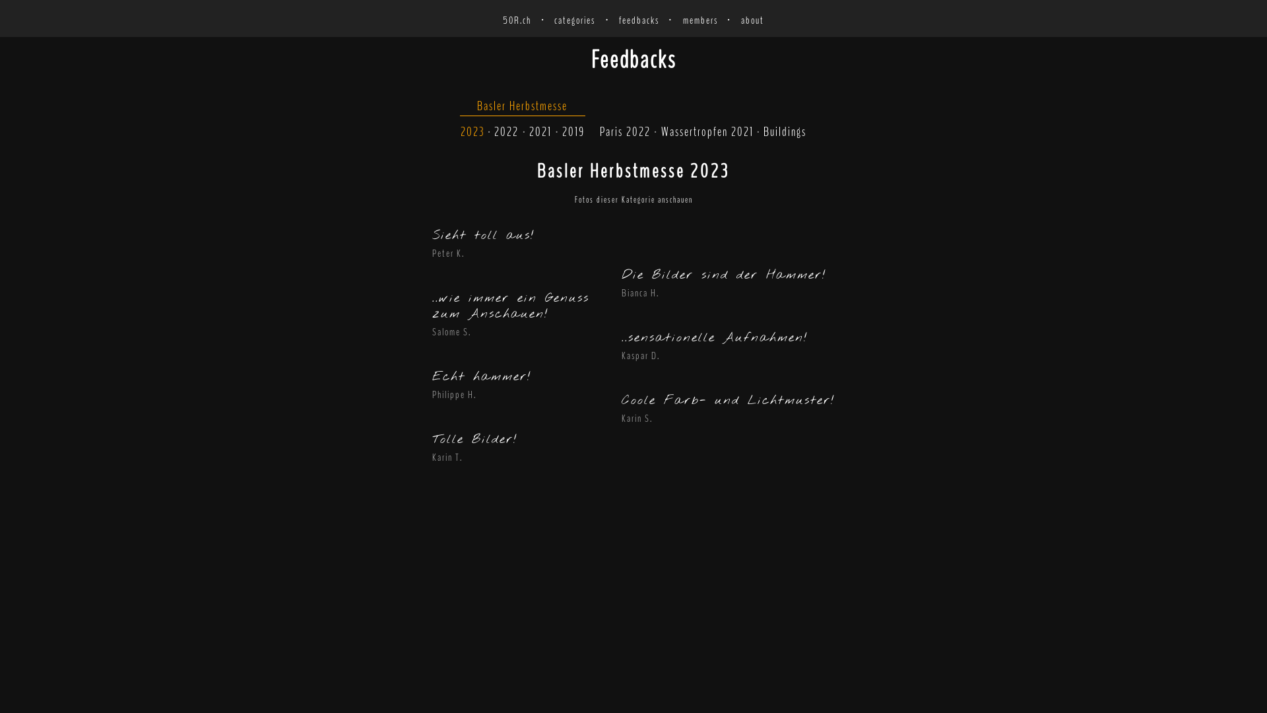 This screenshot has height=713, width=1267. I want to click on Buildings, so click(785, 132).